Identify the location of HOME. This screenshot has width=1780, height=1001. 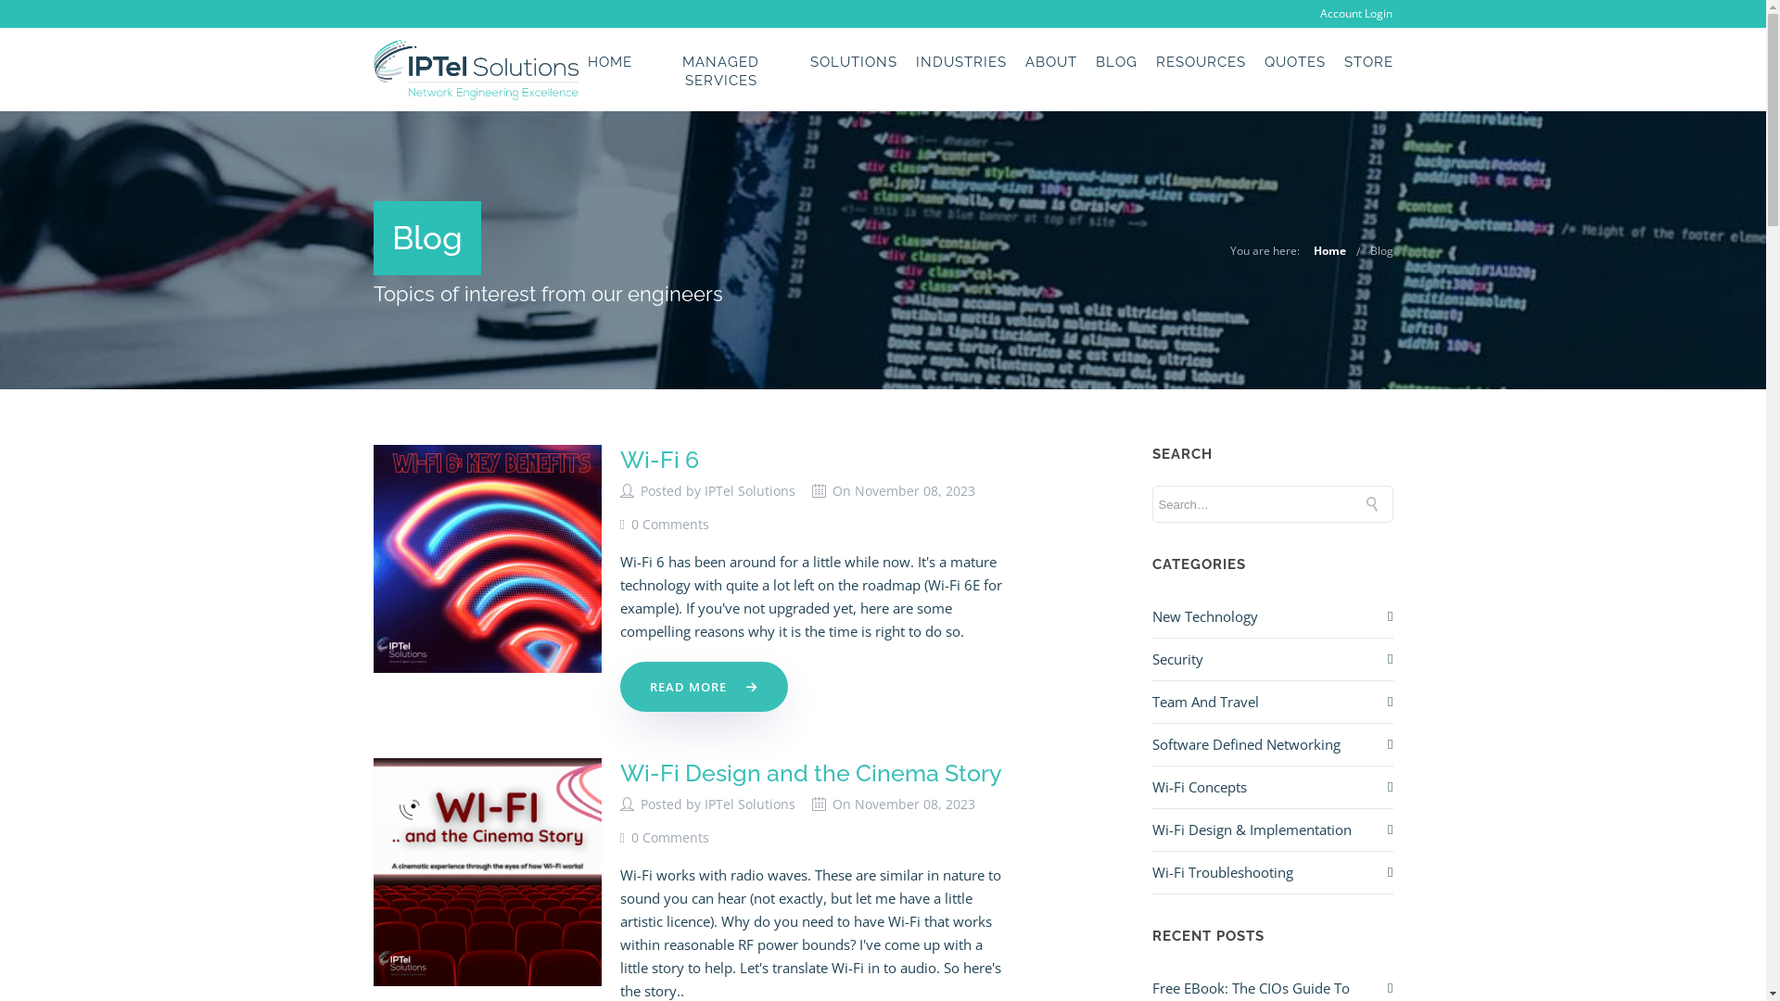
(610, 61).